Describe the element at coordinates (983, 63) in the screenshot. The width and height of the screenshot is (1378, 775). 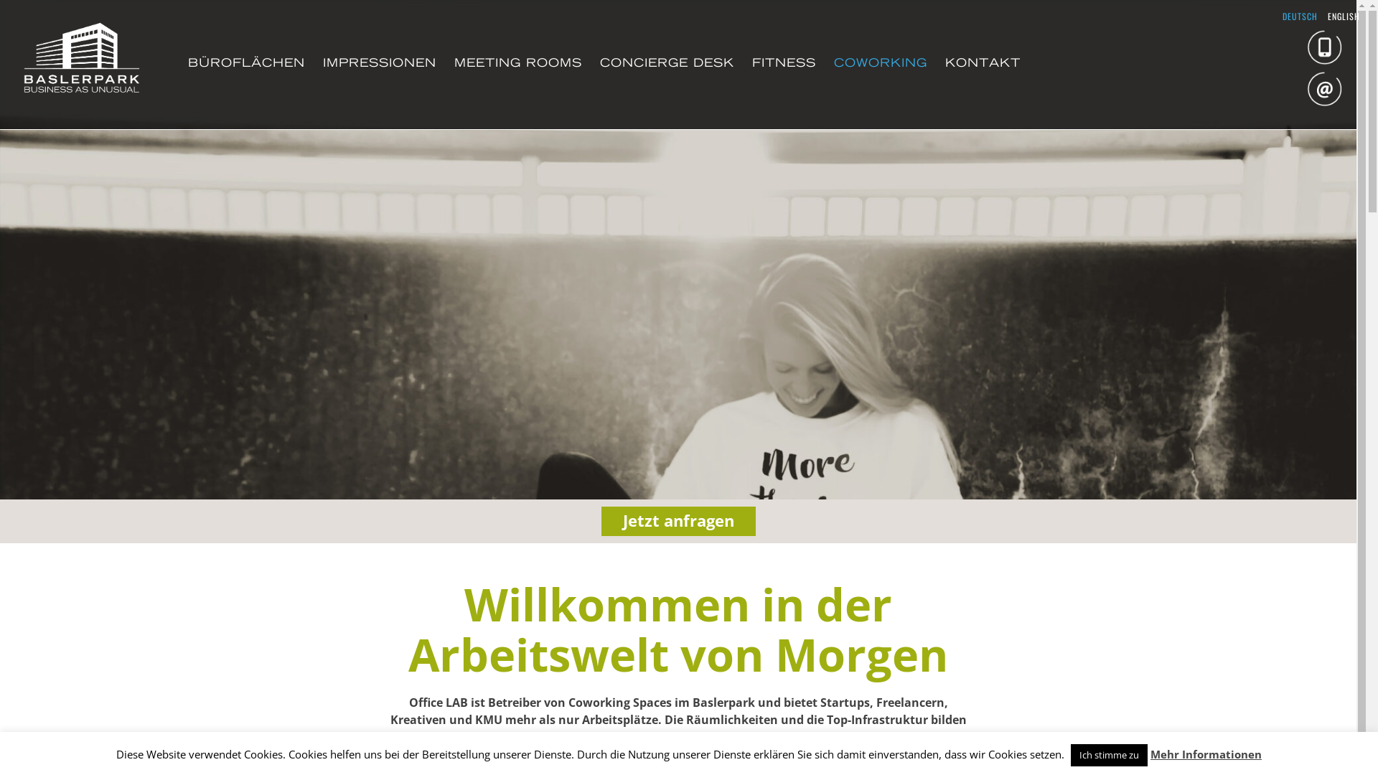
I see `KONTAKT` at that location.